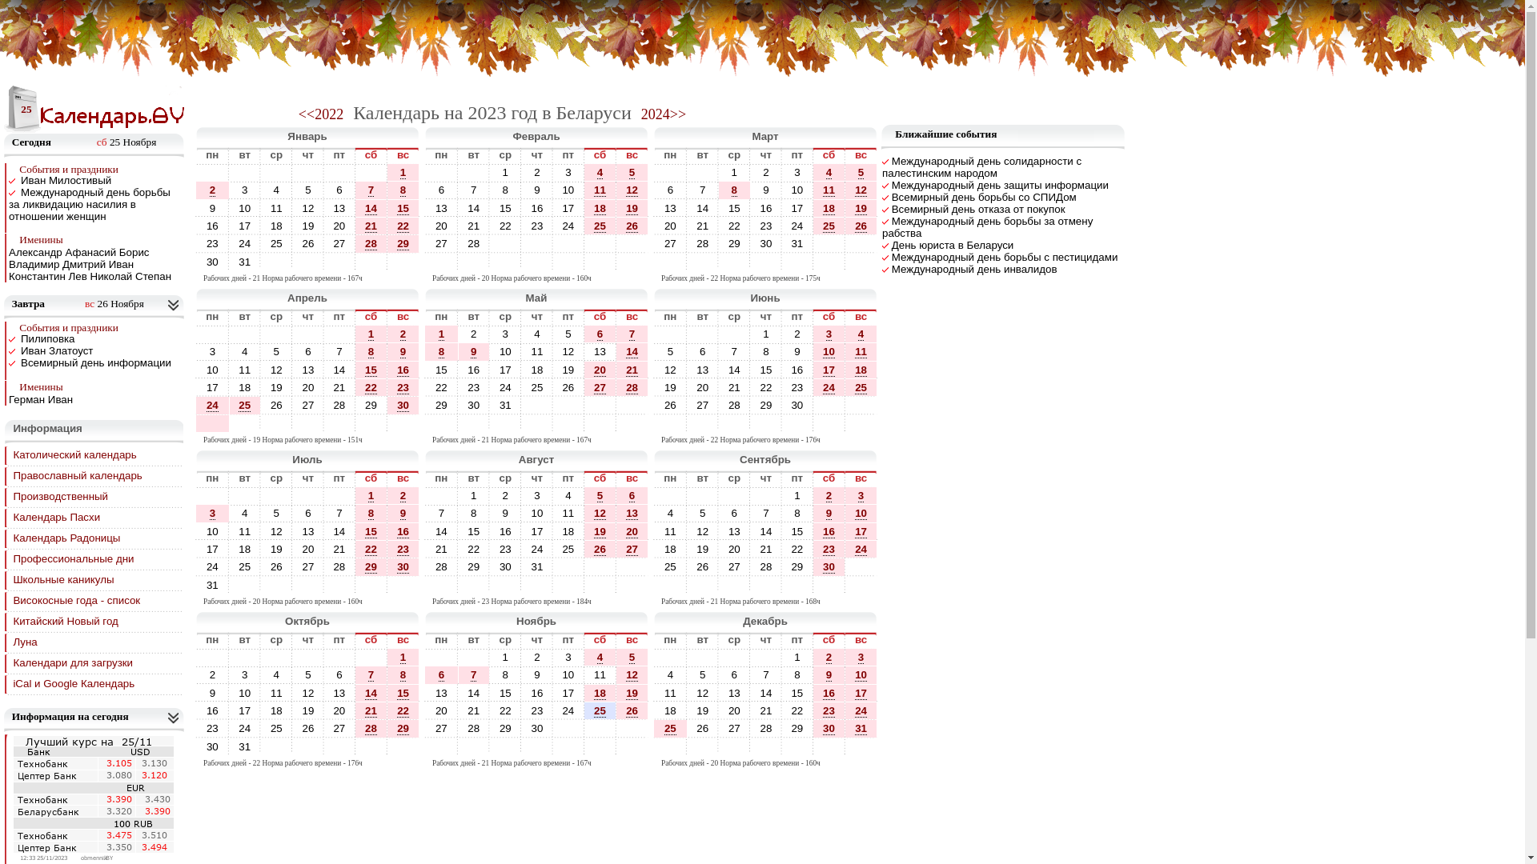  Describe the element at coordinates (829, 566) in the screenshot. I see `30` at that location.